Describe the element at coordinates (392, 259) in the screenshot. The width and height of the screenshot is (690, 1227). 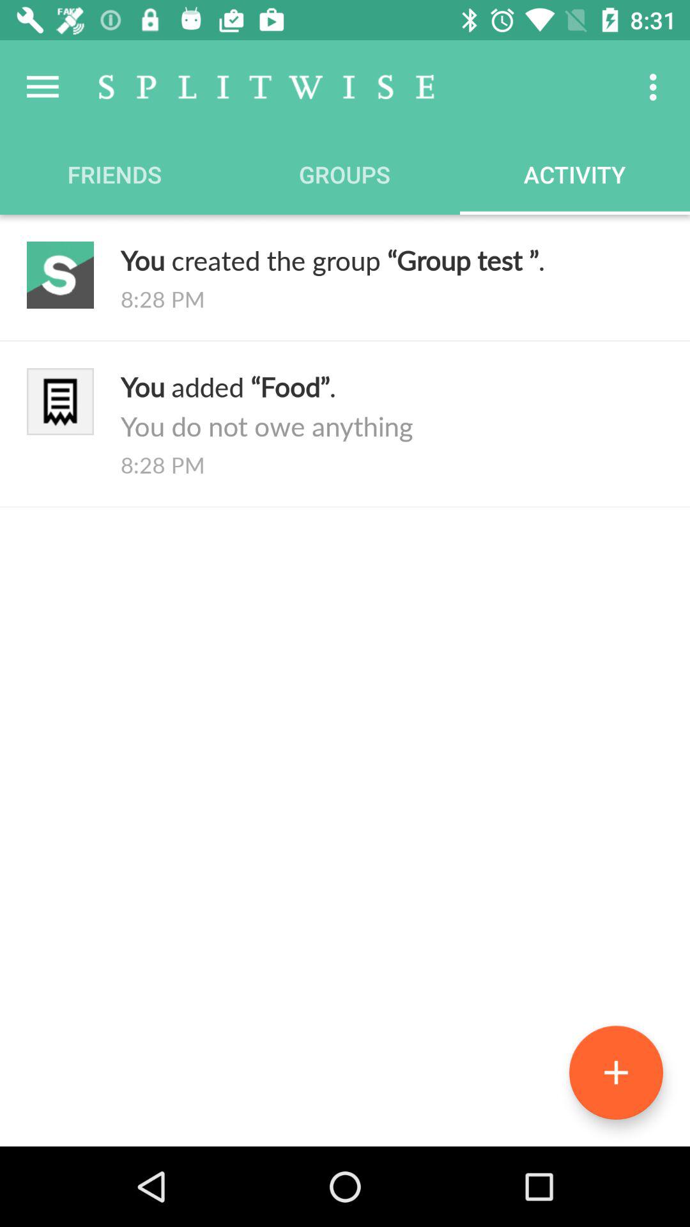
I see `click the icon above the 8:28 pm` at that location.